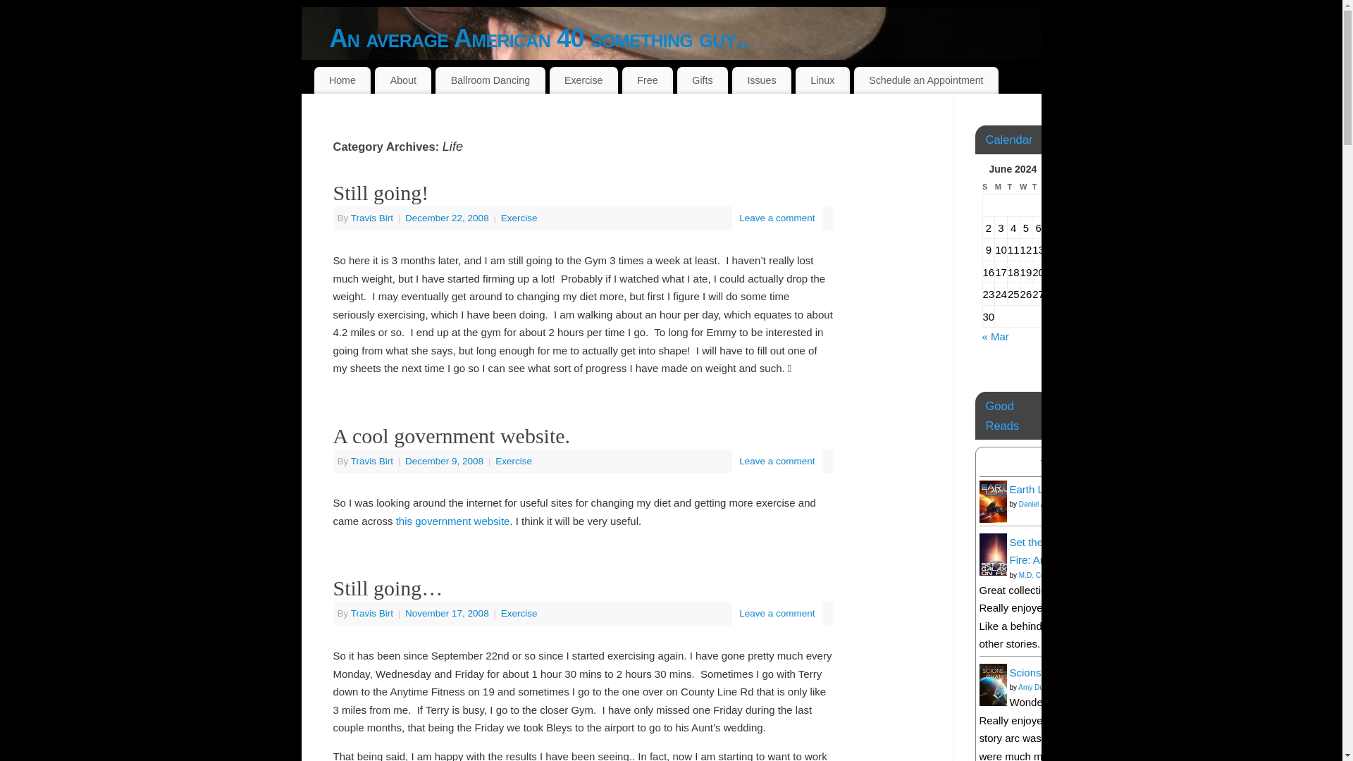  What do you see at coordinates (451, 435) in the screenshot?
I see `Permalink to A cool government website.` at bounding box center [451, 435].